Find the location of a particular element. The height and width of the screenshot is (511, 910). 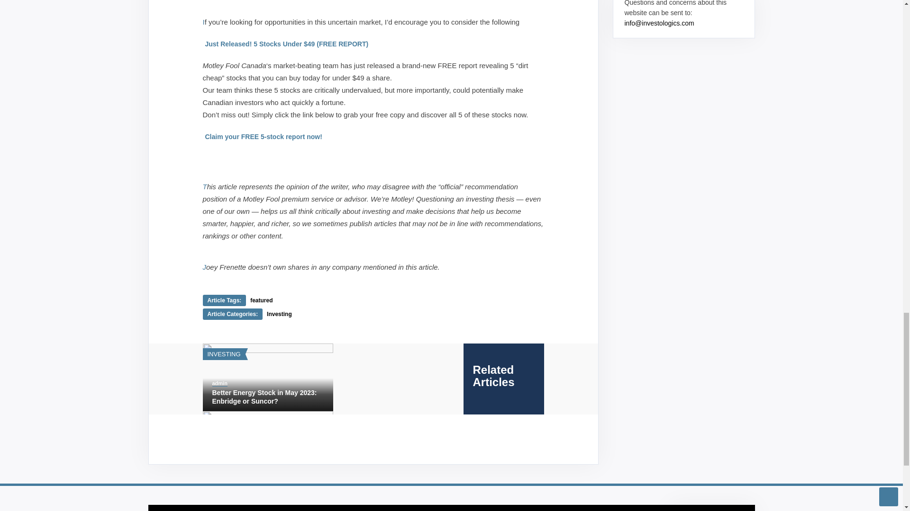

Claim your FREE 5-stock report now! is located at coordinates (264, 136).